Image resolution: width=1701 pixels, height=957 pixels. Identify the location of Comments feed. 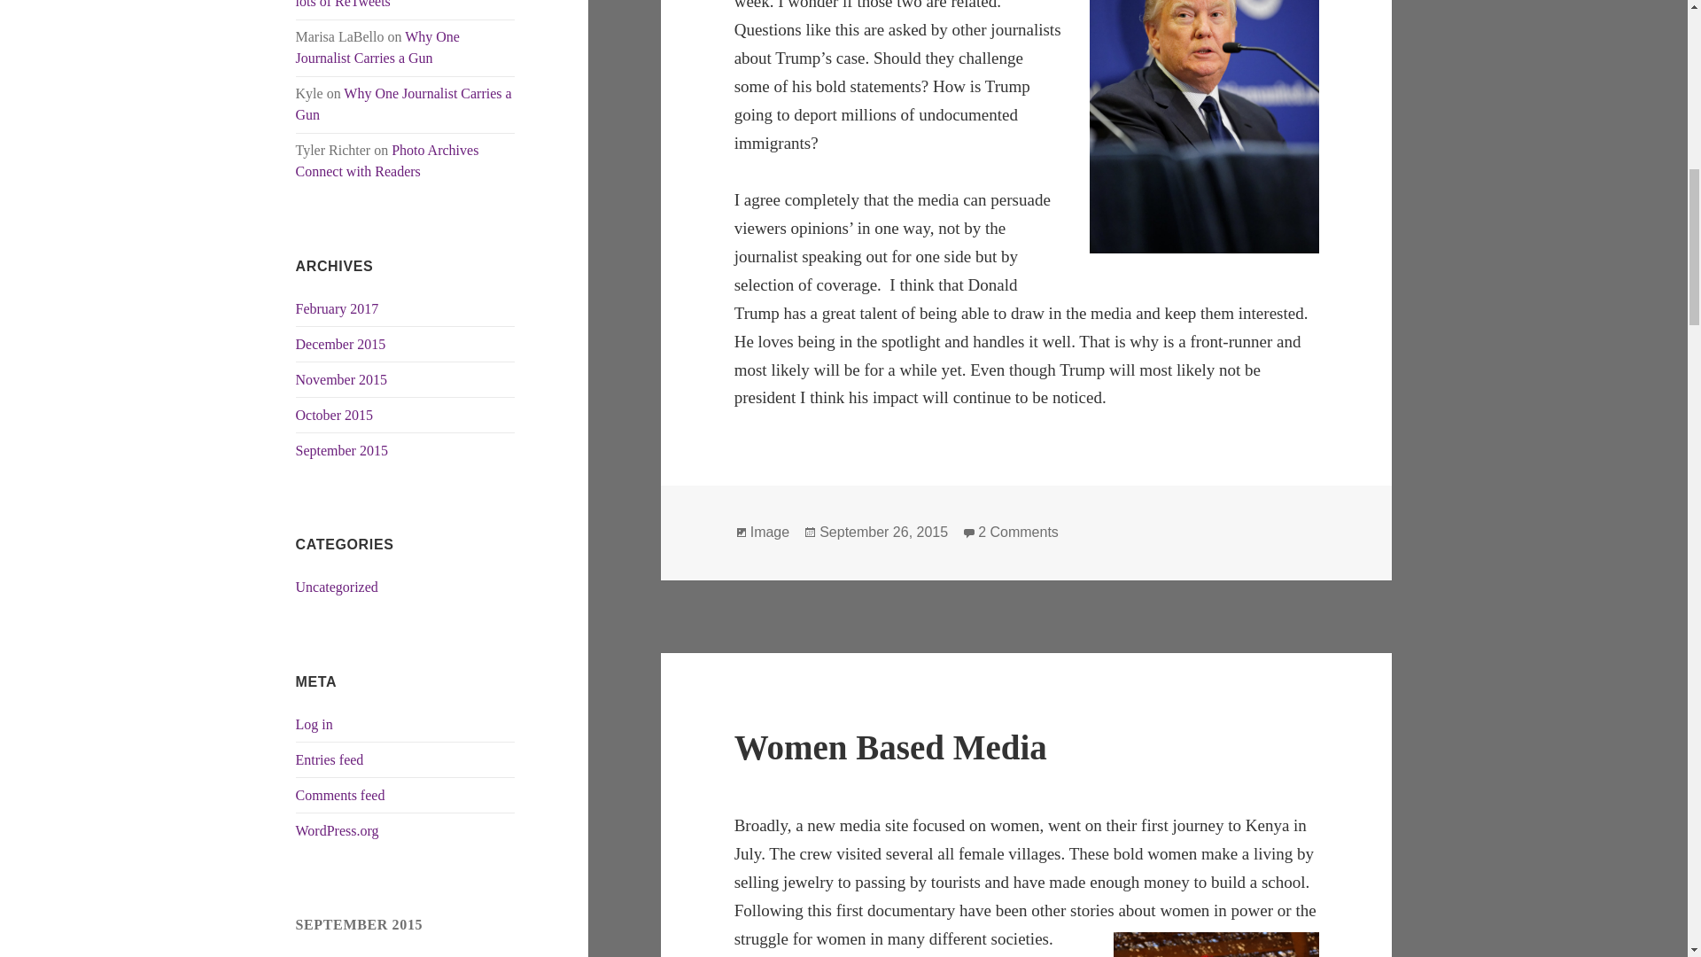
(340, 795).